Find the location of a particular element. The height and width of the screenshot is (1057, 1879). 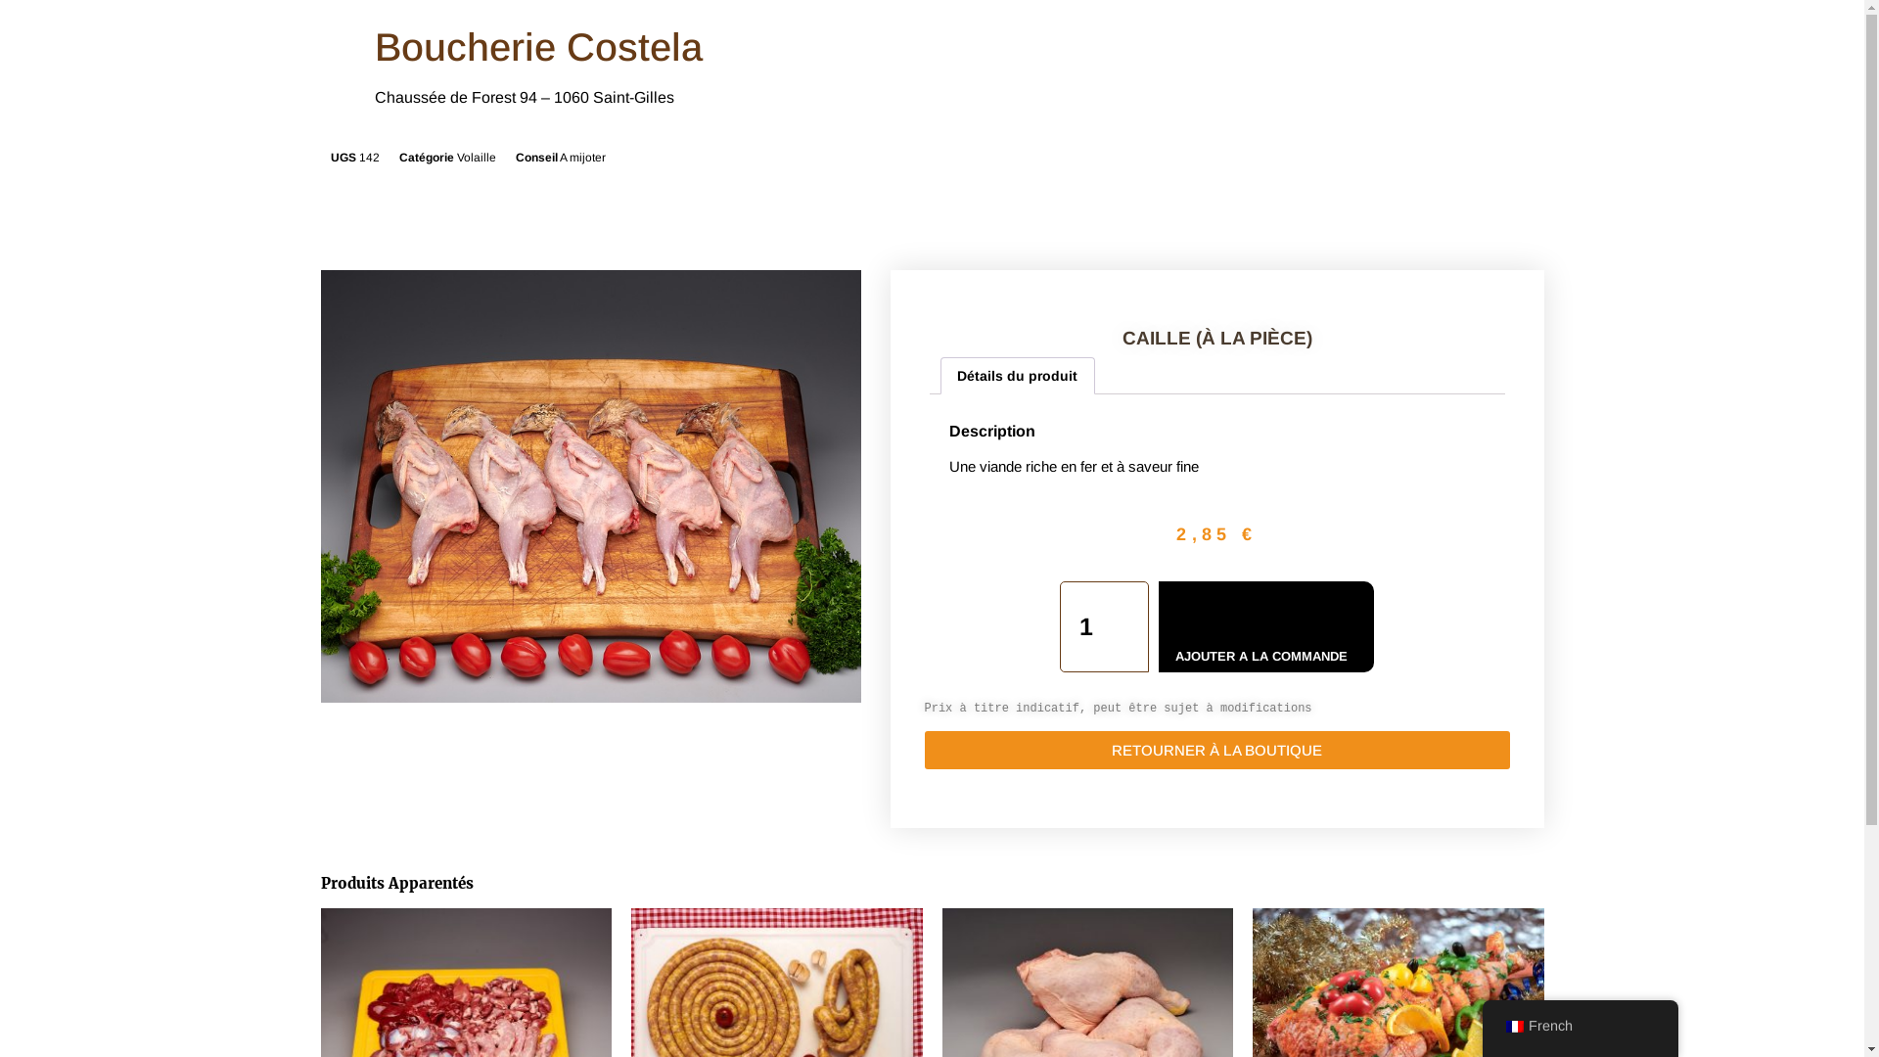

AJOUTER A LA COMMANDE is located at coordinates (1266, 626).